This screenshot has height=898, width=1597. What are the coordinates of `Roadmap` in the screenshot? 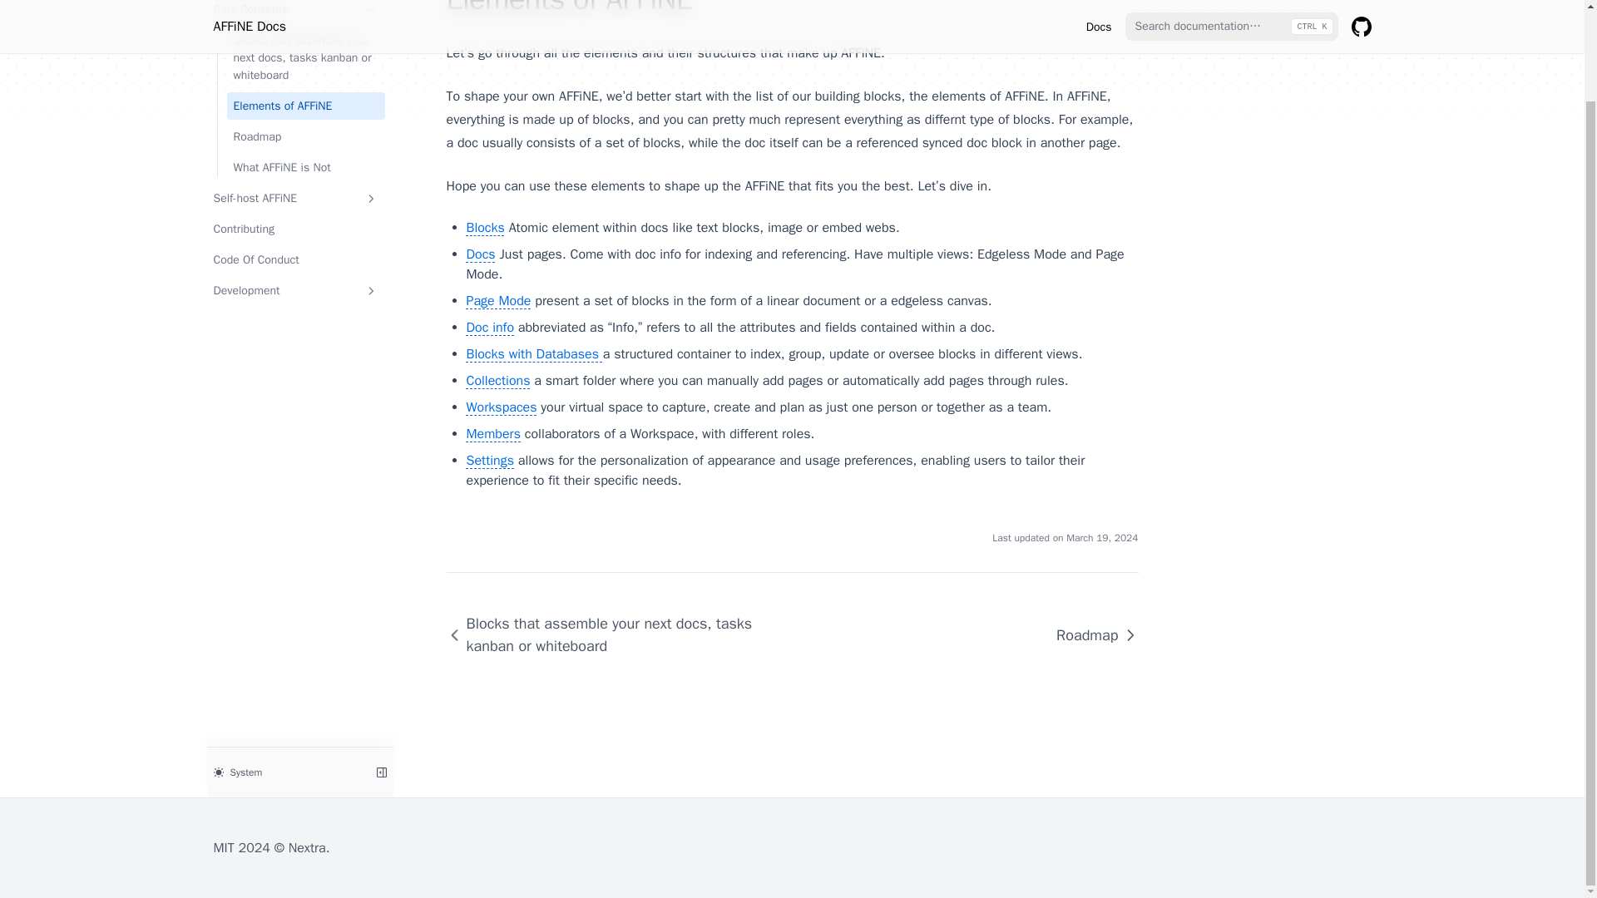 It's located at (305, 136).